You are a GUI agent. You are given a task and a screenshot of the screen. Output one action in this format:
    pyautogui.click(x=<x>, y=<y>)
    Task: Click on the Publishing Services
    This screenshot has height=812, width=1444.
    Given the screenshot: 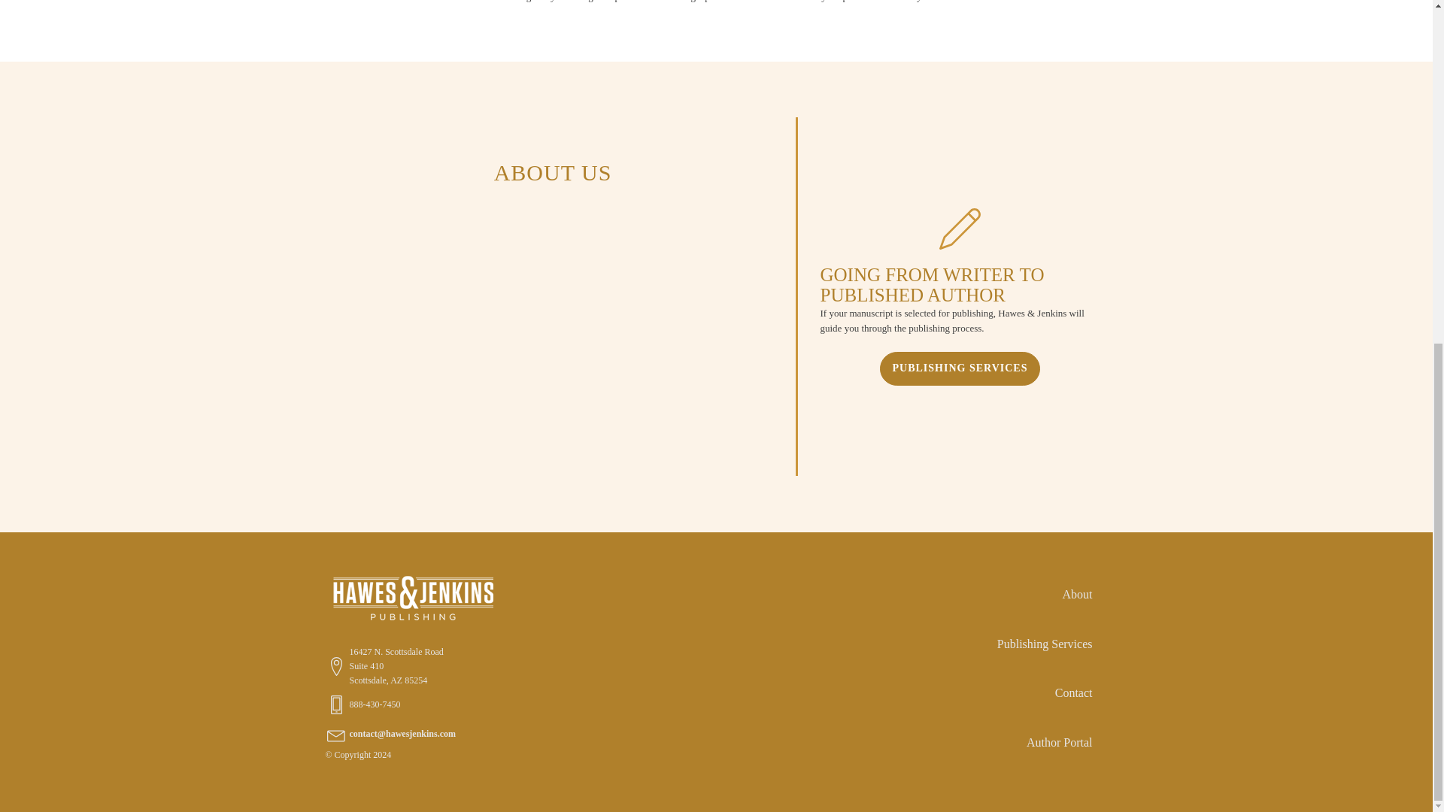 What is the action you would take?
    pyautogui.click(x=1044, y=644)
    